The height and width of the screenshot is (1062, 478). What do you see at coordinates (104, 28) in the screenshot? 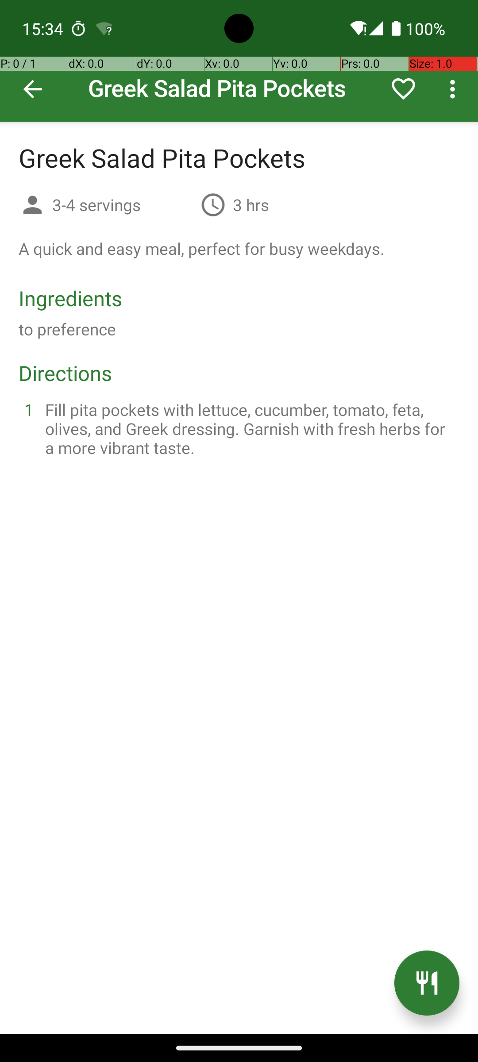
I see `Android System notification: AndroidWifi has limited connectivity` at bounding box center [104, 28].